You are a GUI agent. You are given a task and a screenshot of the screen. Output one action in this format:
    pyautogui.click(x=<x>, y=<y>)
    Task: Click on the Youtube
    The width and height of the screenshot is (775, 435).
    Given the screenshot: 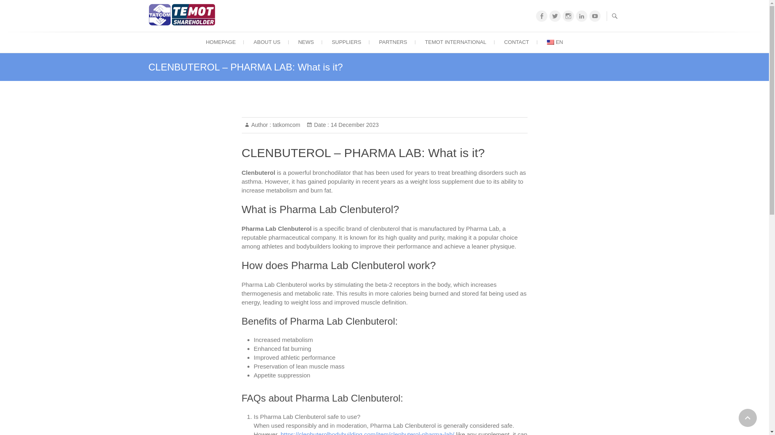 What is the action you would take?
    pyautogui.click(x=595, y=16)
    